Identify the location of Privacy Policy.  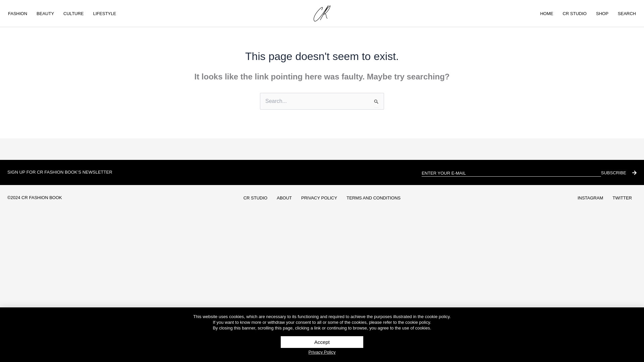
(322, 352).